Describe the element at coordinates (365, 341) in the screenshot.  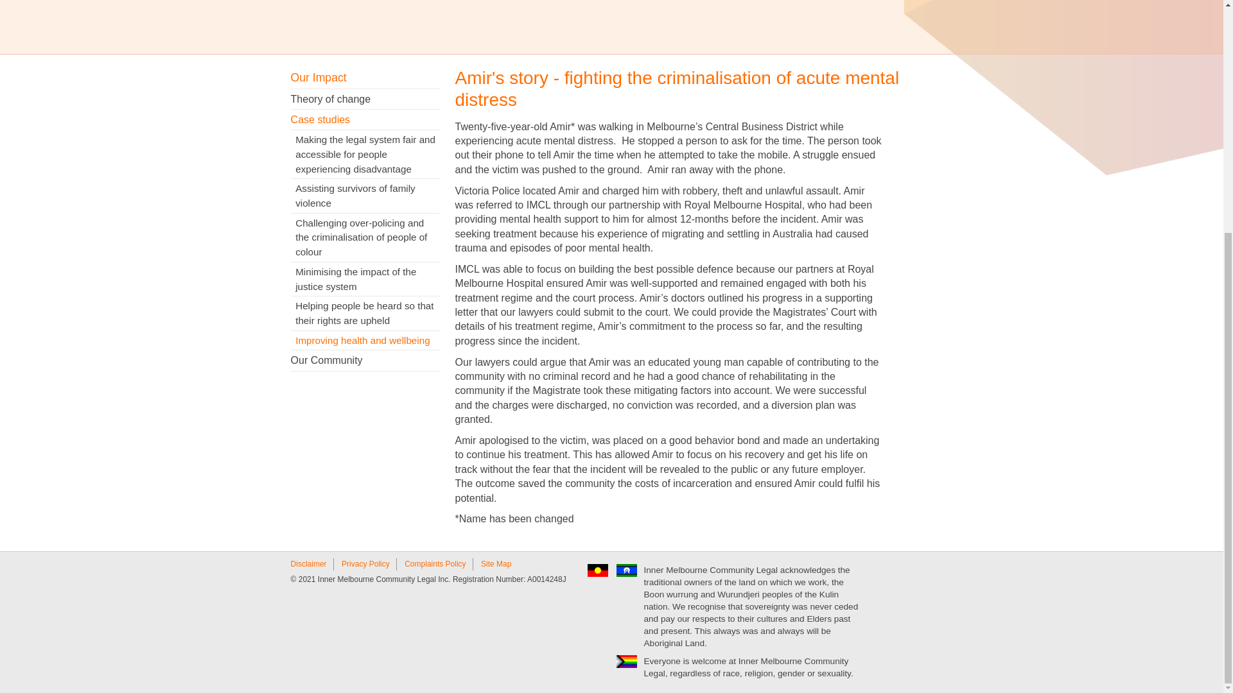
I see `Improving health and wellbeing` at that location.